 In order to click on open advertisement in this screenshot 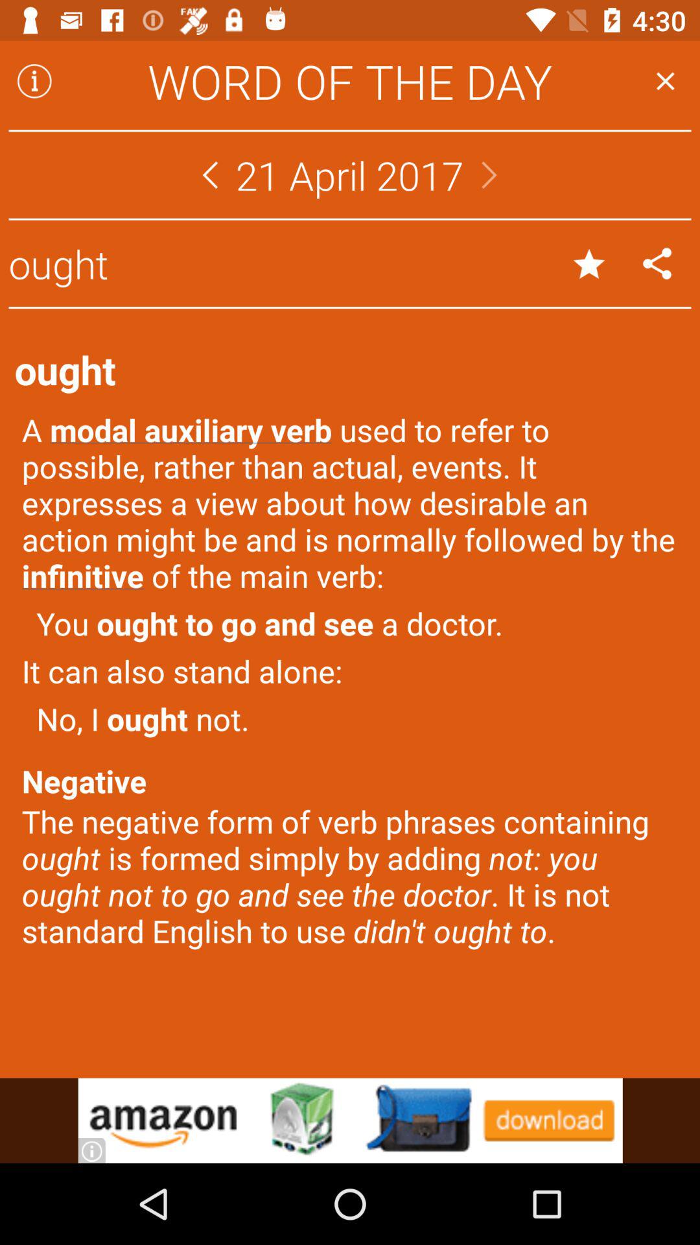, I will do `click(350, 1120)`.